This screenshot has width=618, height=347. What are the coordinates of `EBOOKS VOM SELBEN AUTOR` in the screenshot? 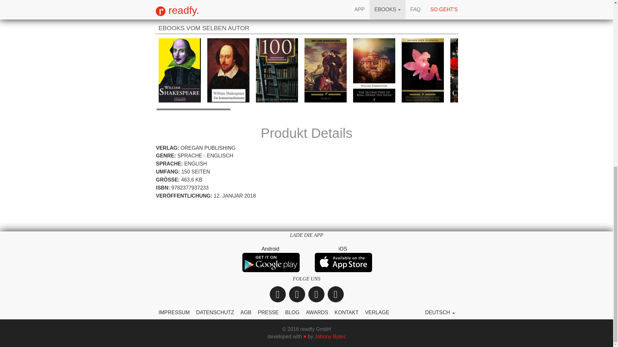 It's located at (306, 27).